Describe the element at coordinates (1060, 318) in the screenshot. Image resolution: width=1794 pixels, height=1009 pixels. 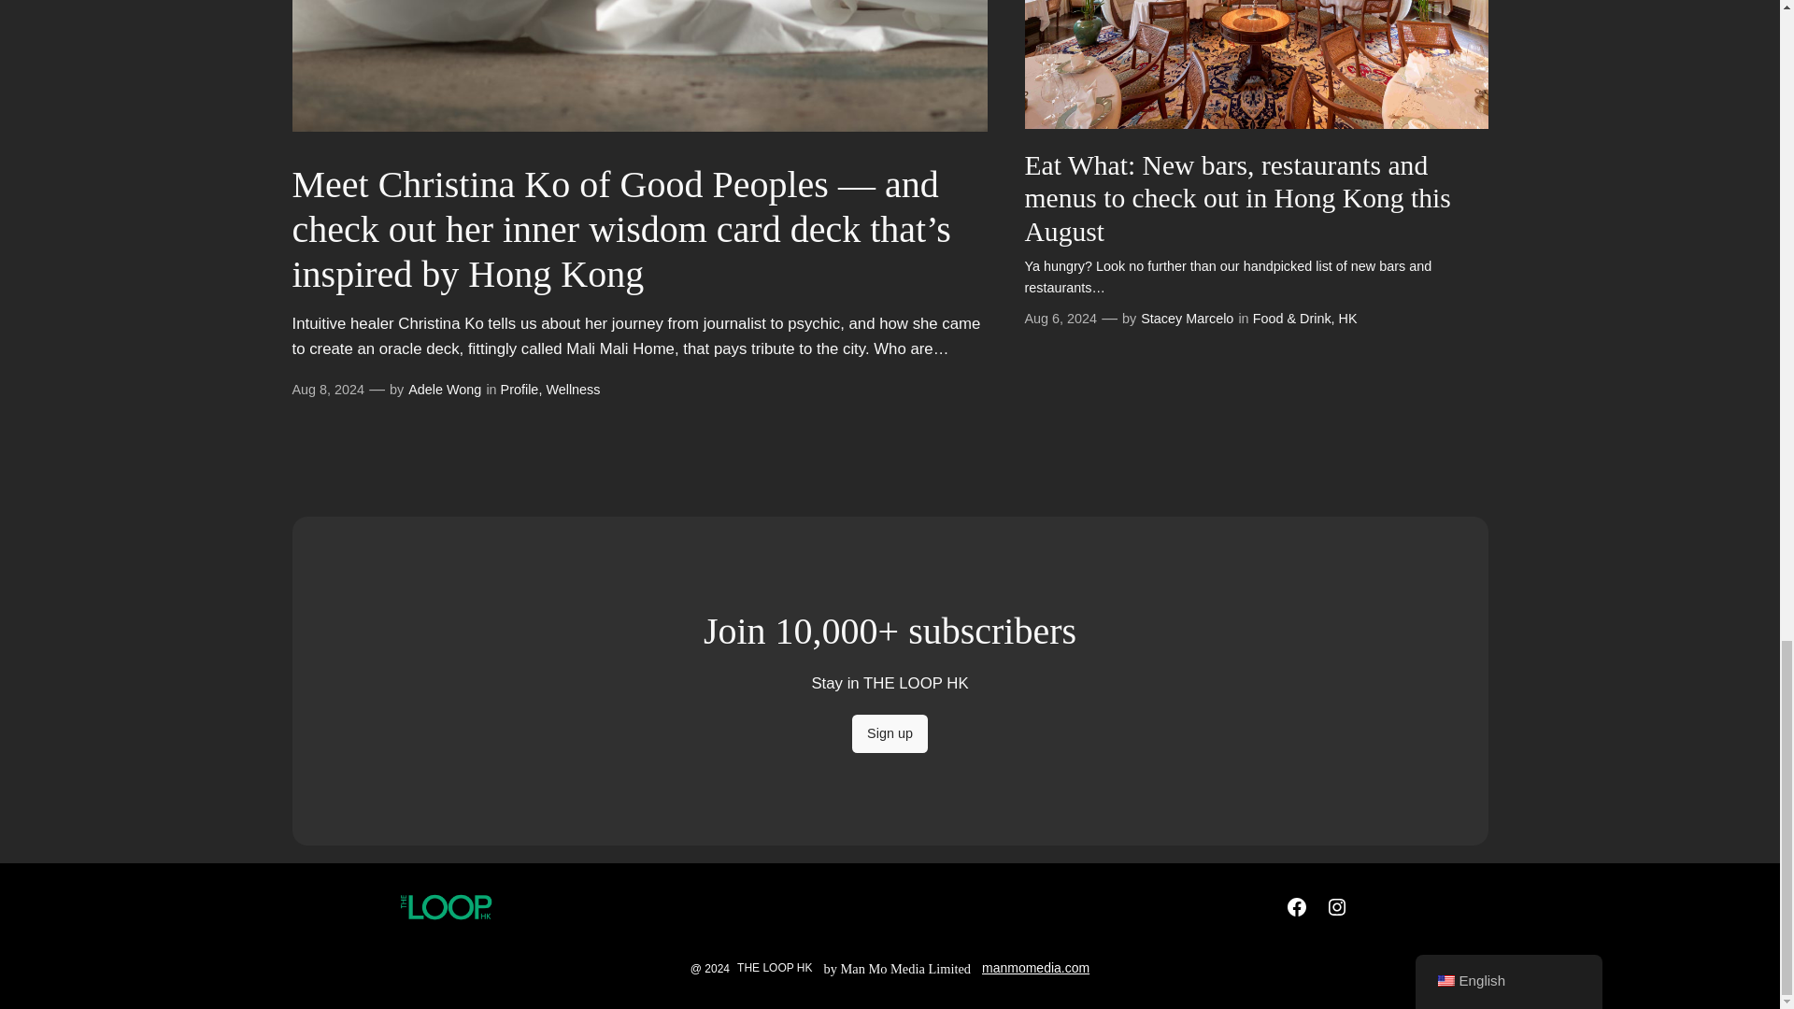
I see `Aug 6, 2024` at that location.